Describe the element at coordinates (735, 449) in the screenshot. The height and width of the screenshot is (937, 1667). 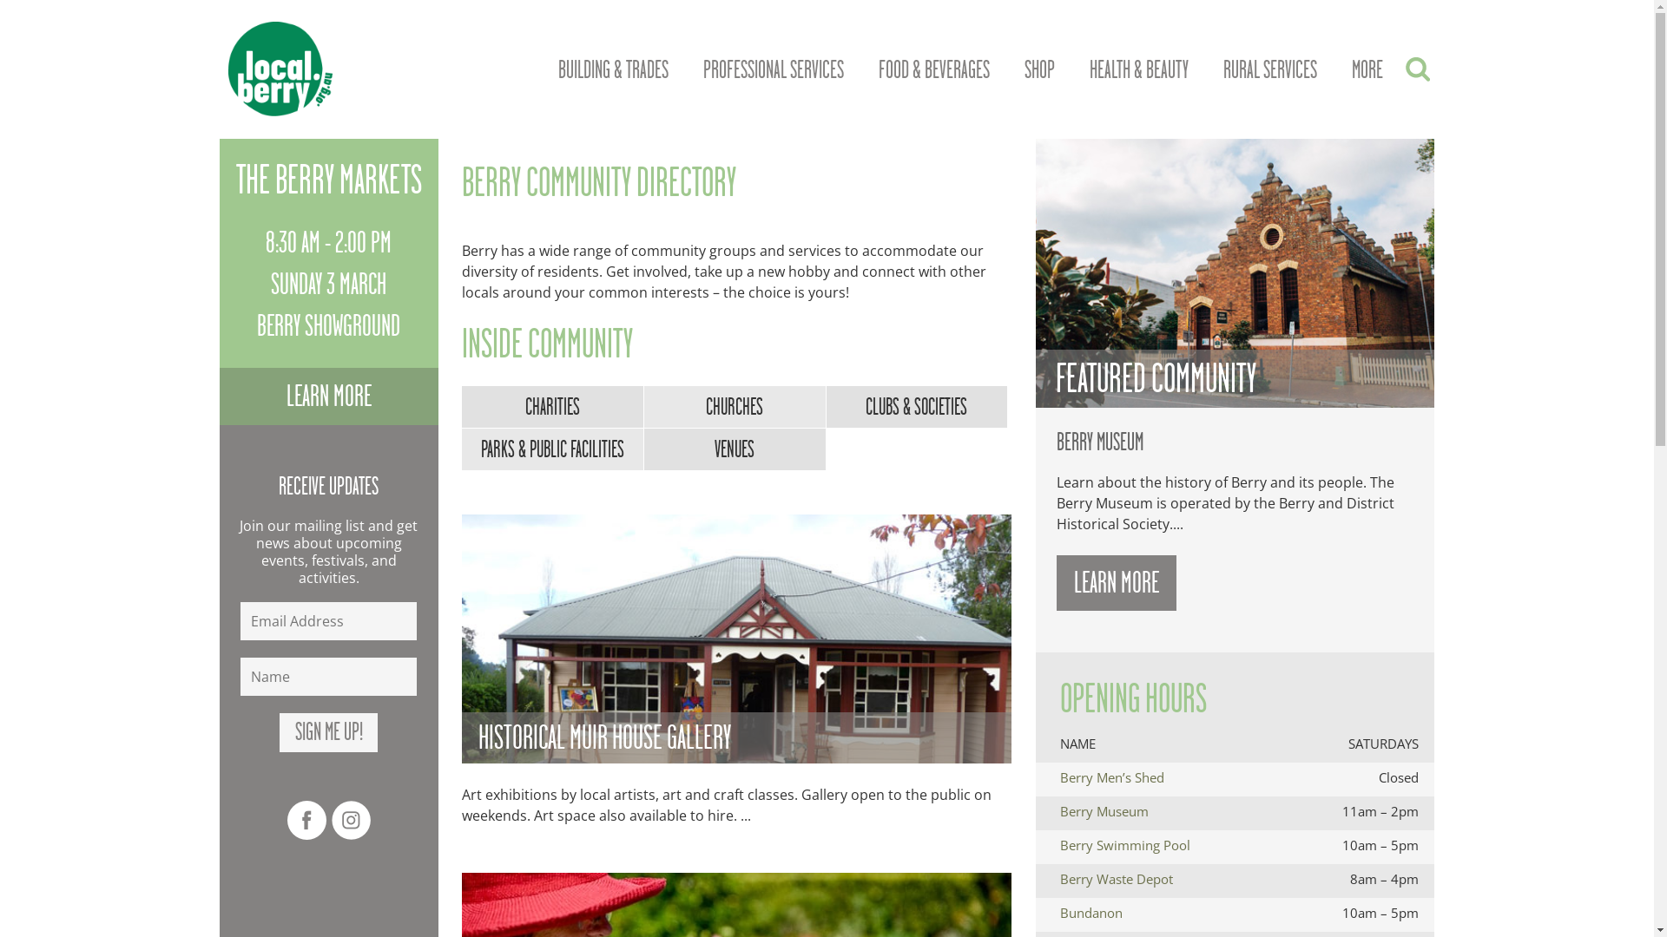
I see `VENUES` at that location.